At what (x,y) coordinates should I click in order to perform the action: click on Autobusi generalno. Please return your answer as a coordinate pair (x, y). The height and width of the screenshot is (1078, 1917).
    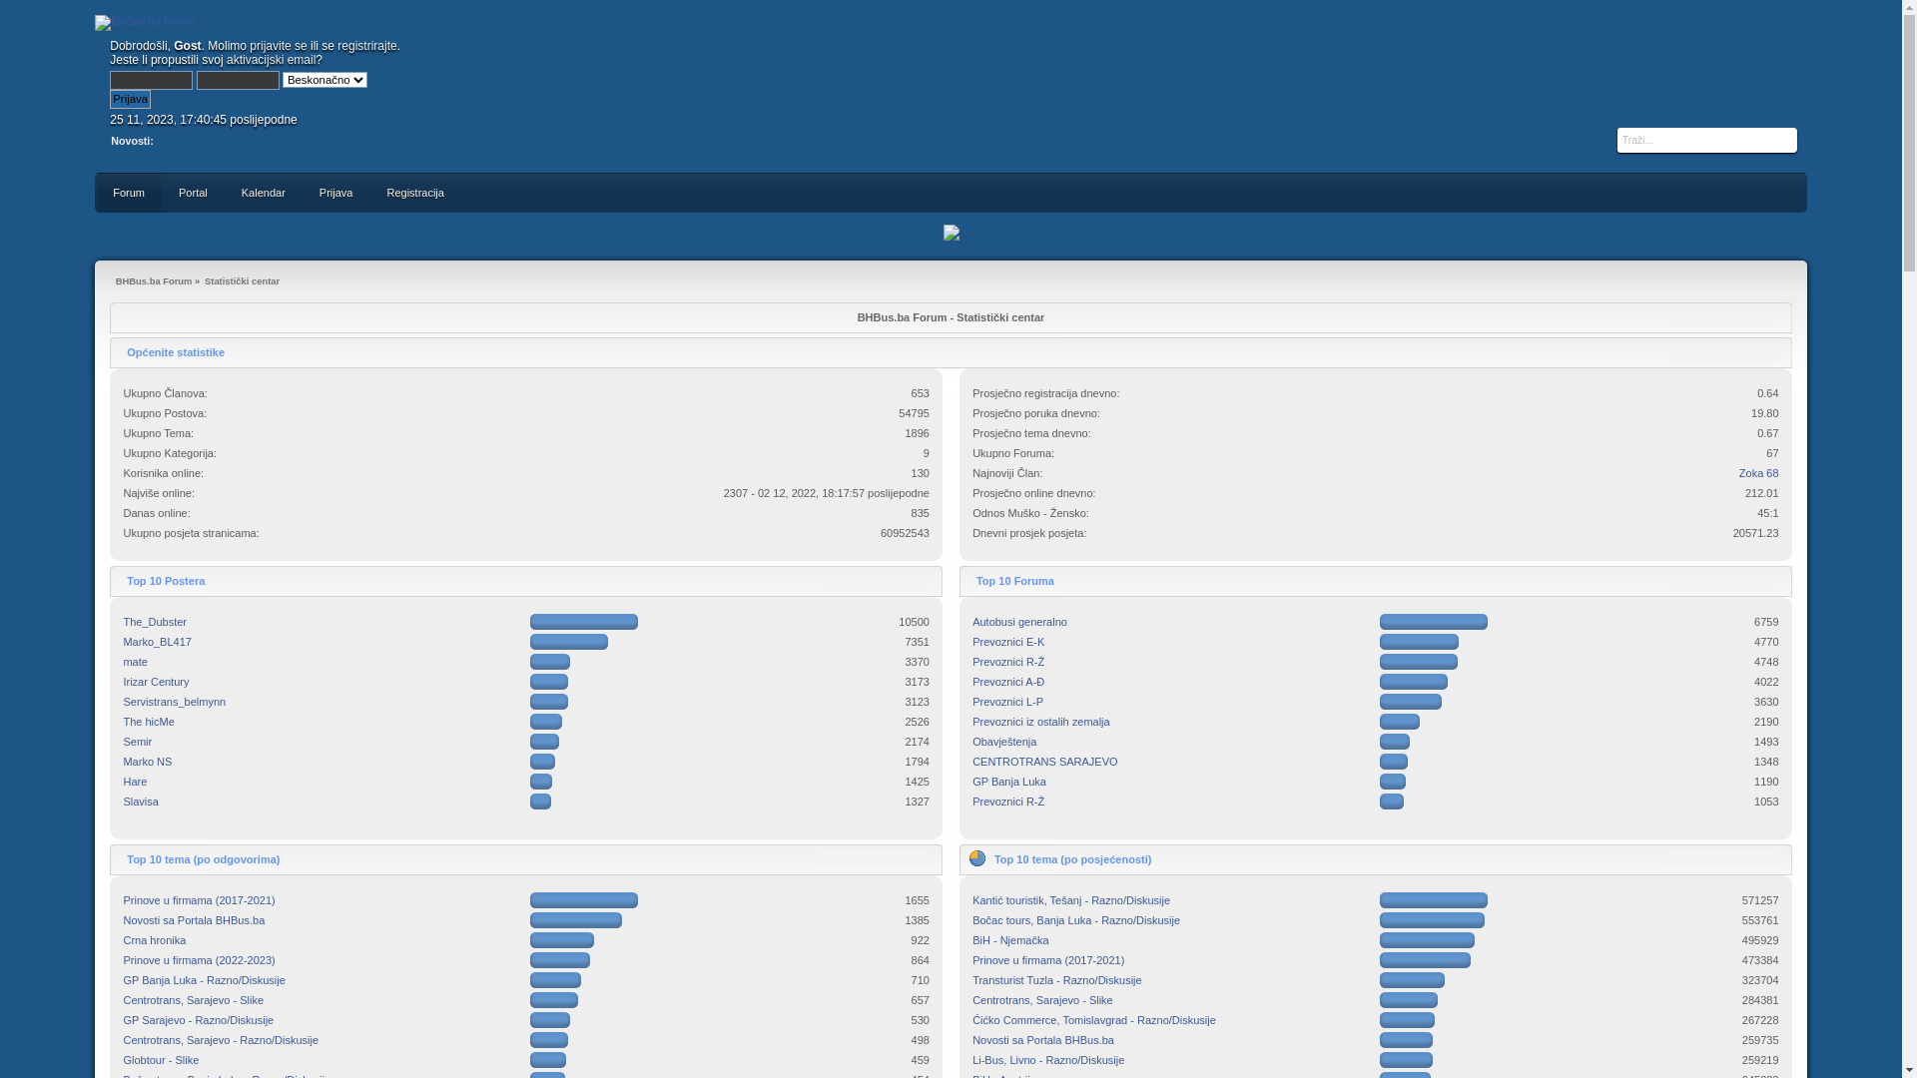
    Looking at the image, I should click on (1020, 622).